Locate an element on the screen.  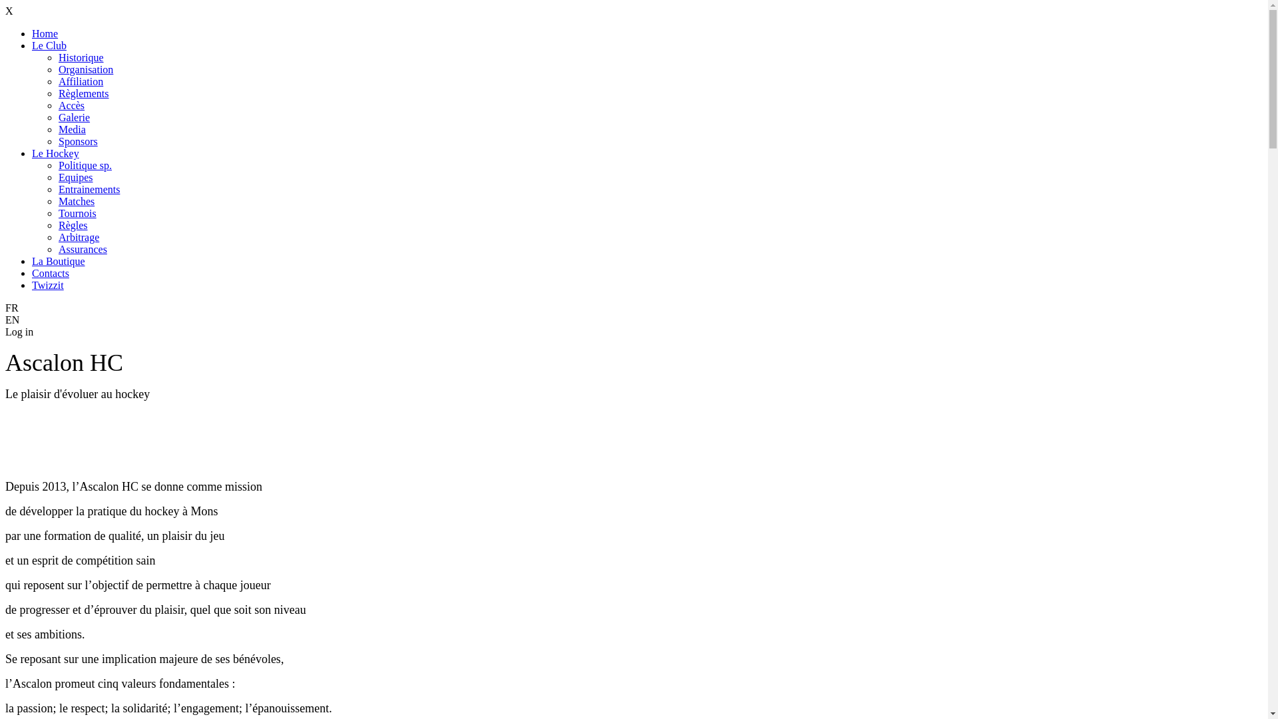
X is located at coordinates (9, 11).